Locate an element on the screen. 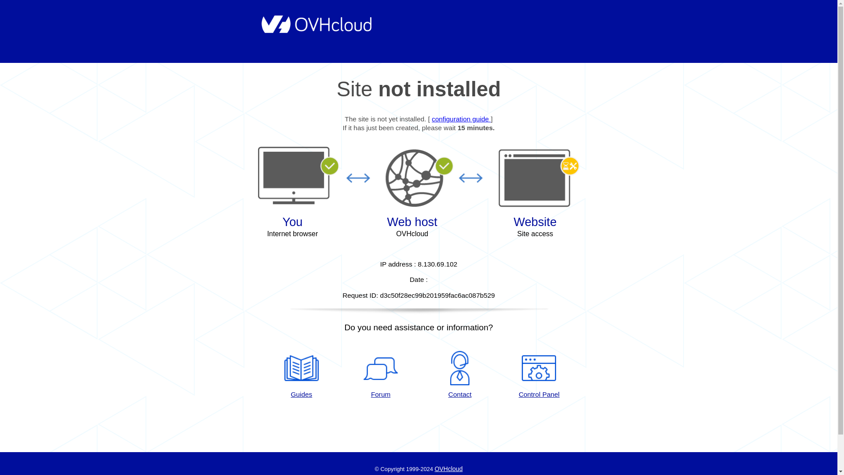 The height and width of the screenshot is (475, 844). Guides is located at coordinates (461, 119).